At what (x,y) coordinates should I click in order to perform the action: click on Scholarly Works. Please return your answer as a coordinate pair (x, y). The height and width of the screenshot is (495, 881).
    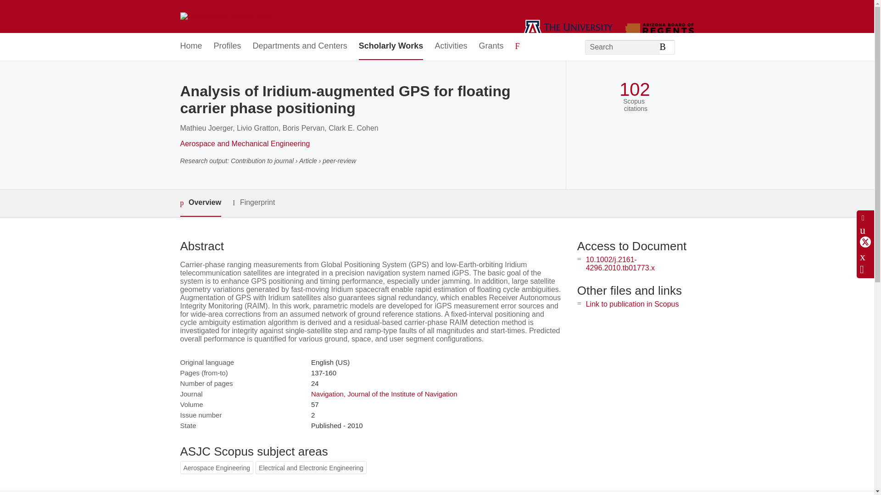
    Looking at the image, I should click on (391, 46).